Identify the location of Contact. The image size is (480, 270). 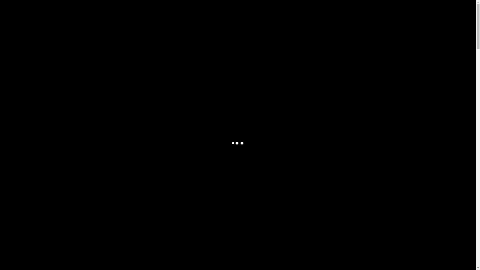
(367, 10).